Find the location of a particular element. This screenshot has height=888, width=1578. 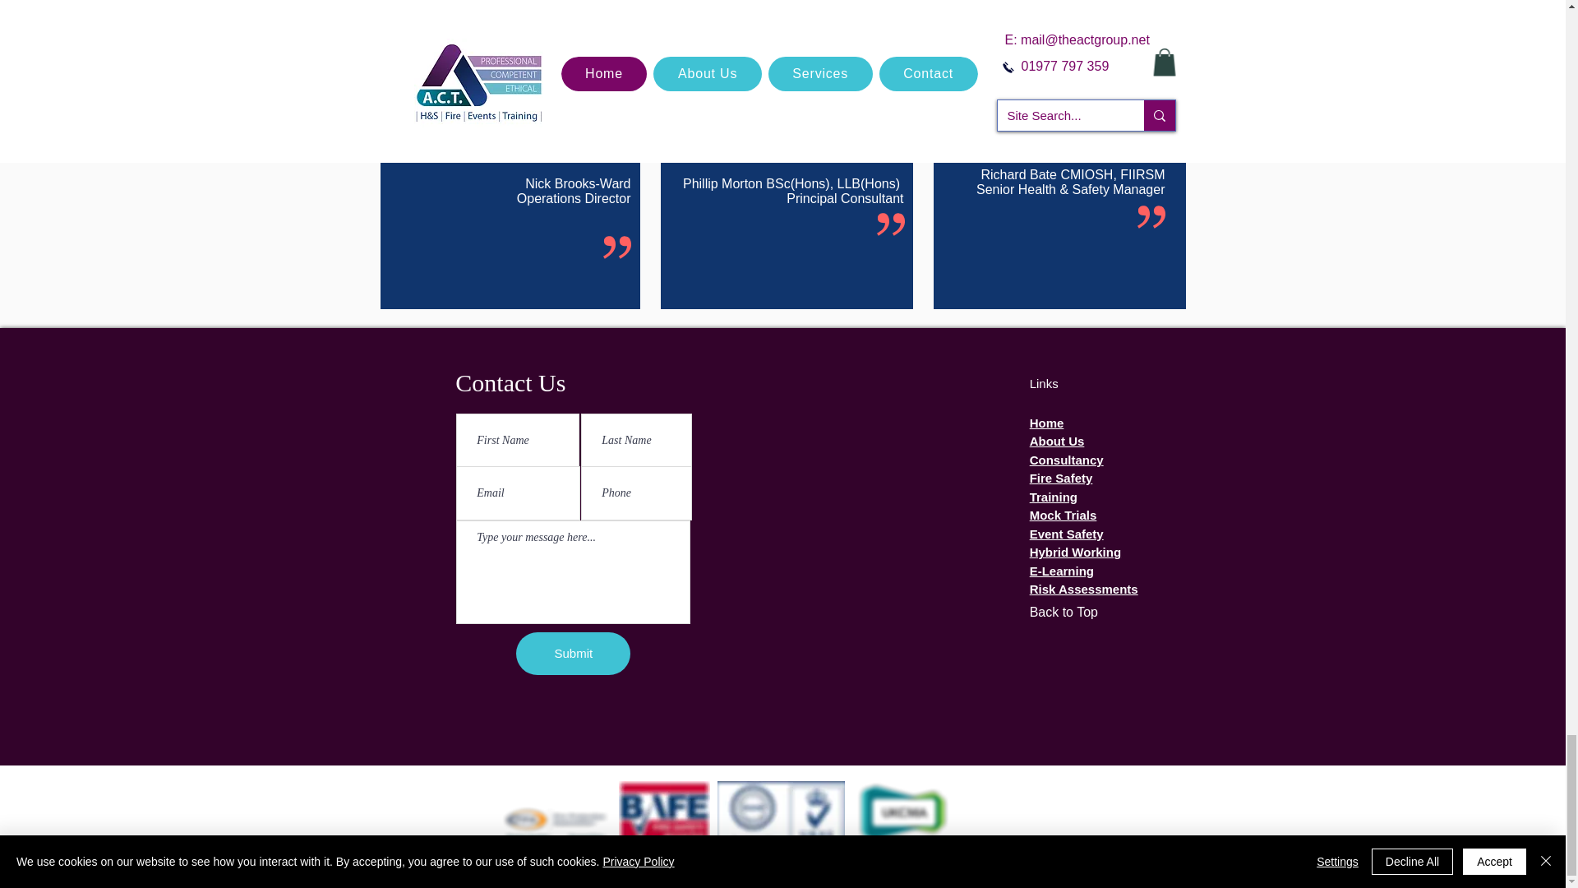

Consultancy is located at coordinates (1067, 460).